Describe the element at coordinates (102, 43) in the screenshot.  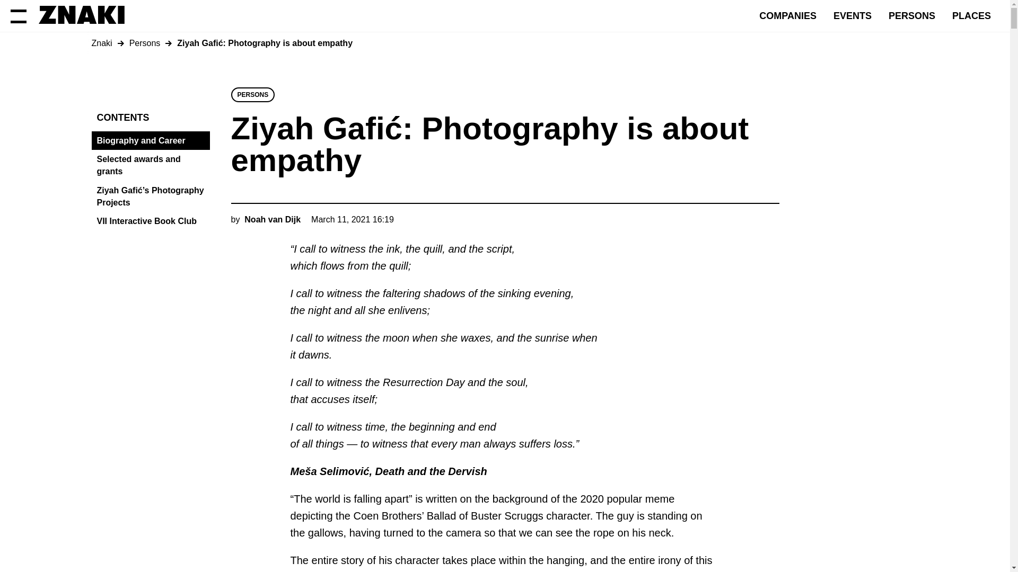
I see `Znaki` at that location.